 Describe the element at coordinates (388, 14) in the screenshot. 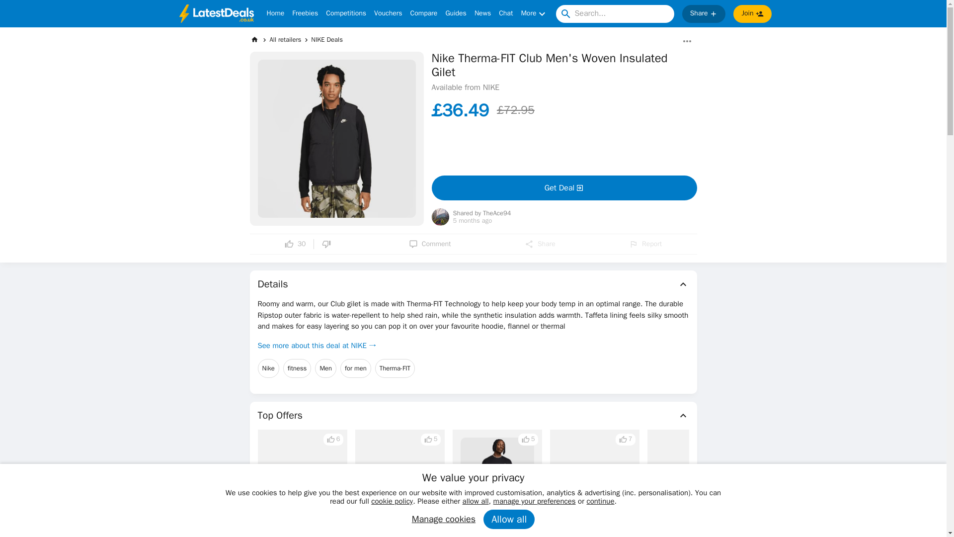

I see `Vouchers` at that location.